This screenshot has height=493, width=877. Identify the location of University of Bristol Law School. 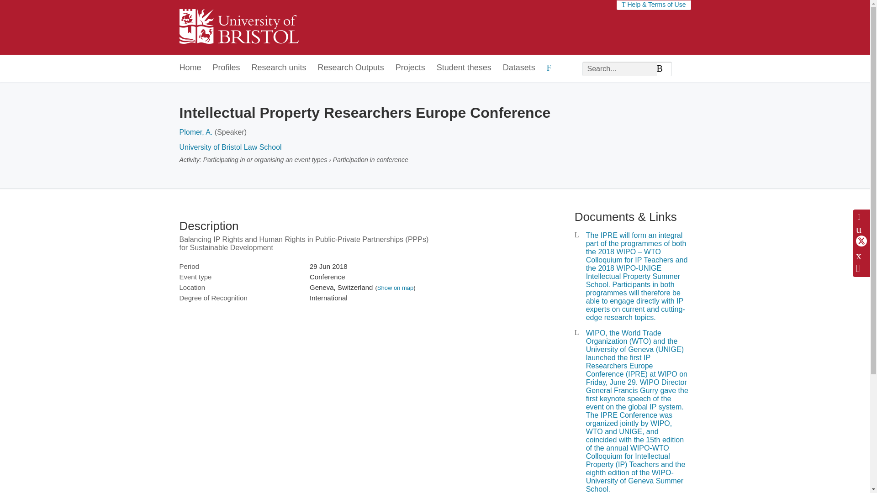
(230, 147).